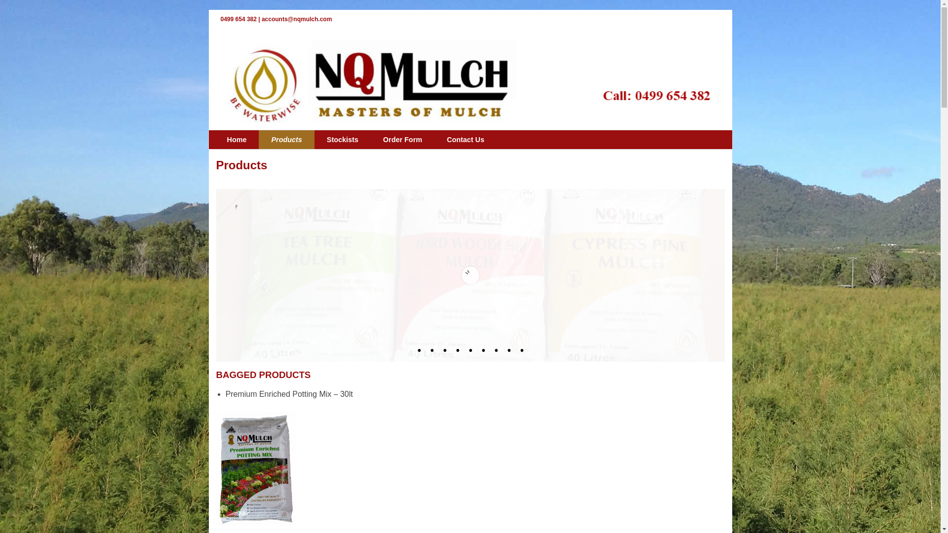 The image size is (948, 533). What do you see at coordinates (403, 140) in the screenshot?
I see `Order Form` at bounding box center [403, 140].